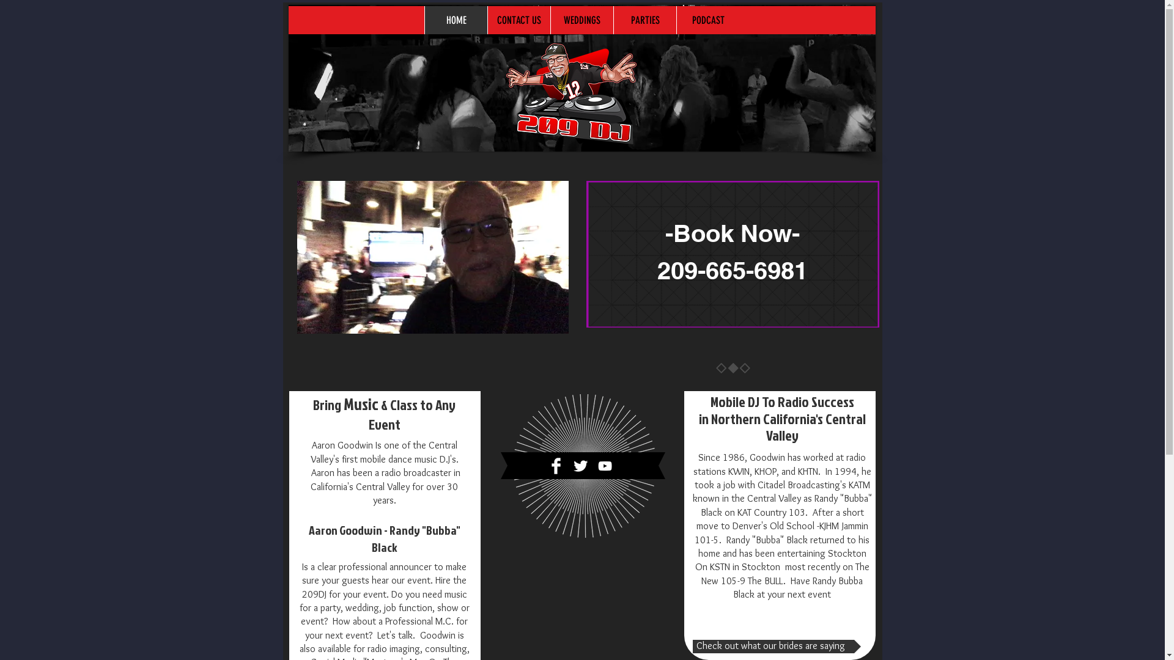 The image size is (1174, 660). I want to click on Aaron Goodwin, 209DJ Mobile DJ, so click(733, 254).